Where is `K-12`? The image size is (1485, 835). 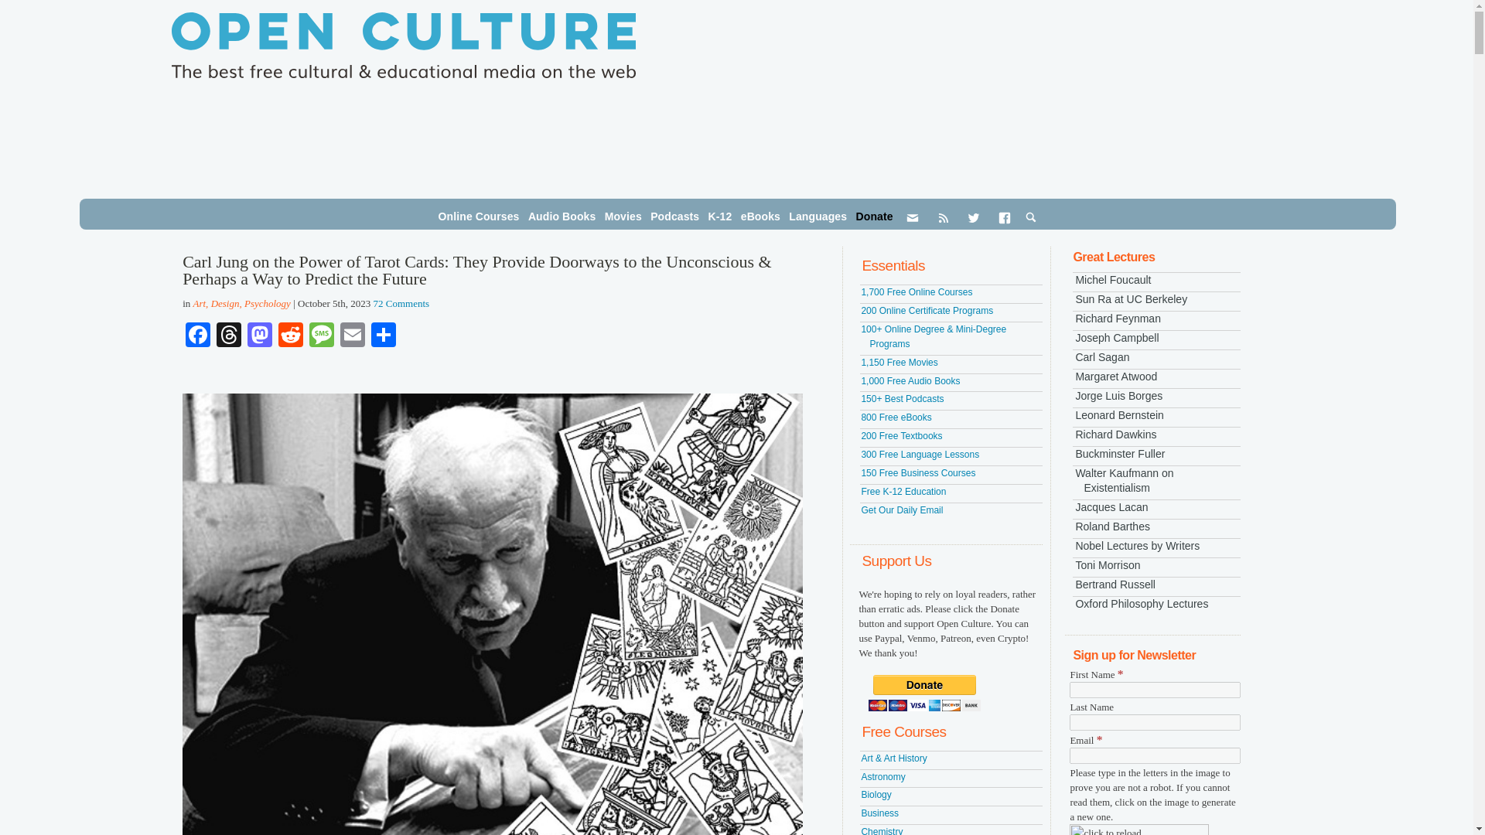 K-12 is located at coordinates (720, 216).